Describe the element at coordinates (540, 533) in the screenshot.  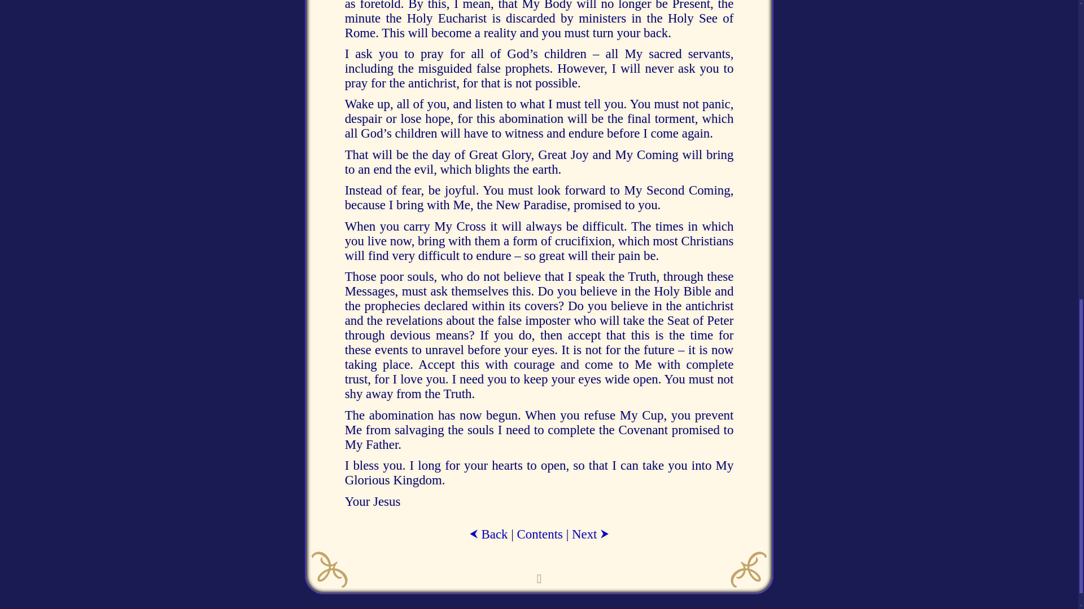
I see `Contents` at that location.